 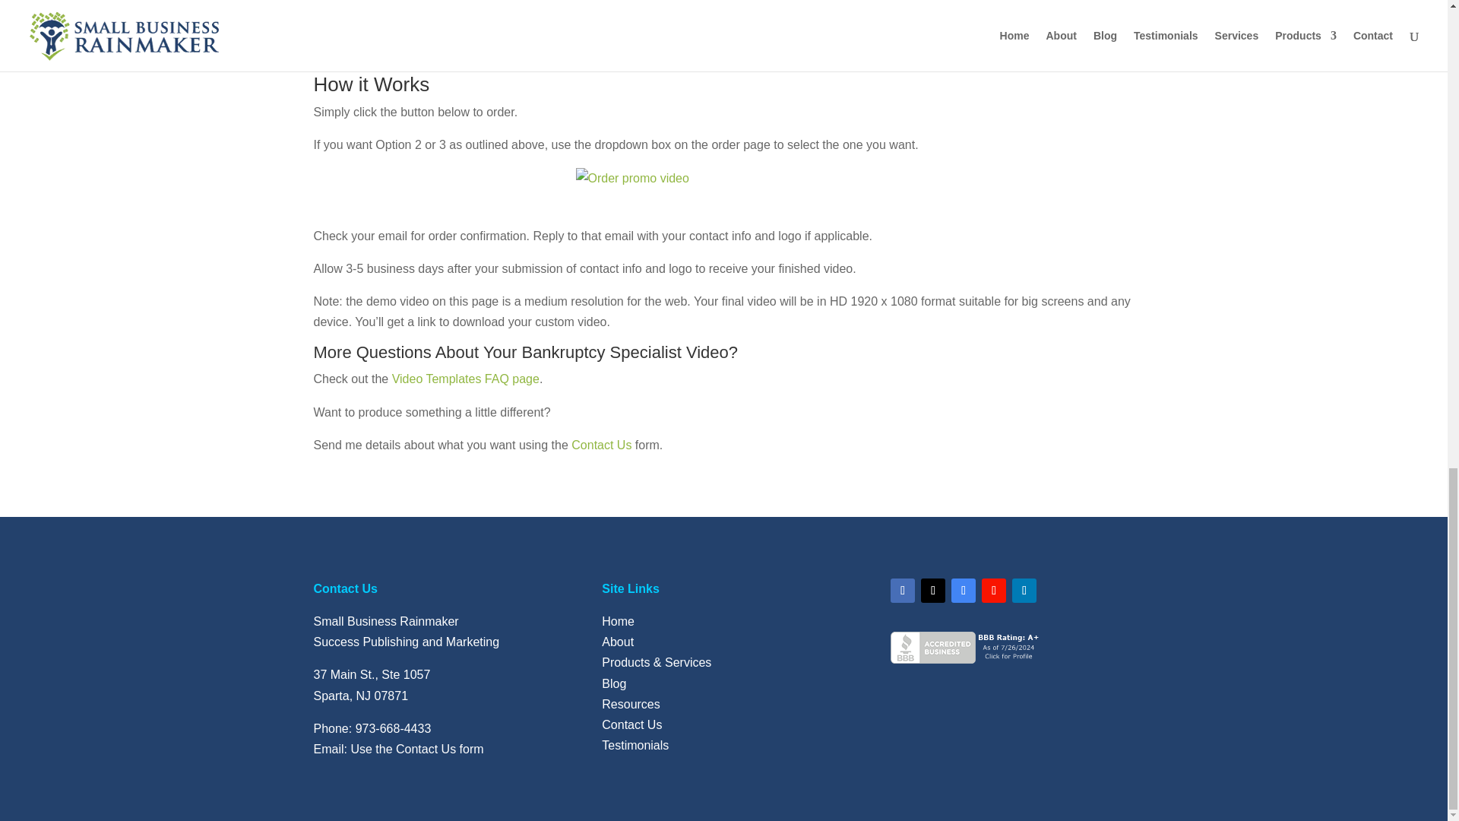 What do you see at coordinates (933, 590) in the screenshot?
I see `Follow on X` at bounding box center [933, 590].